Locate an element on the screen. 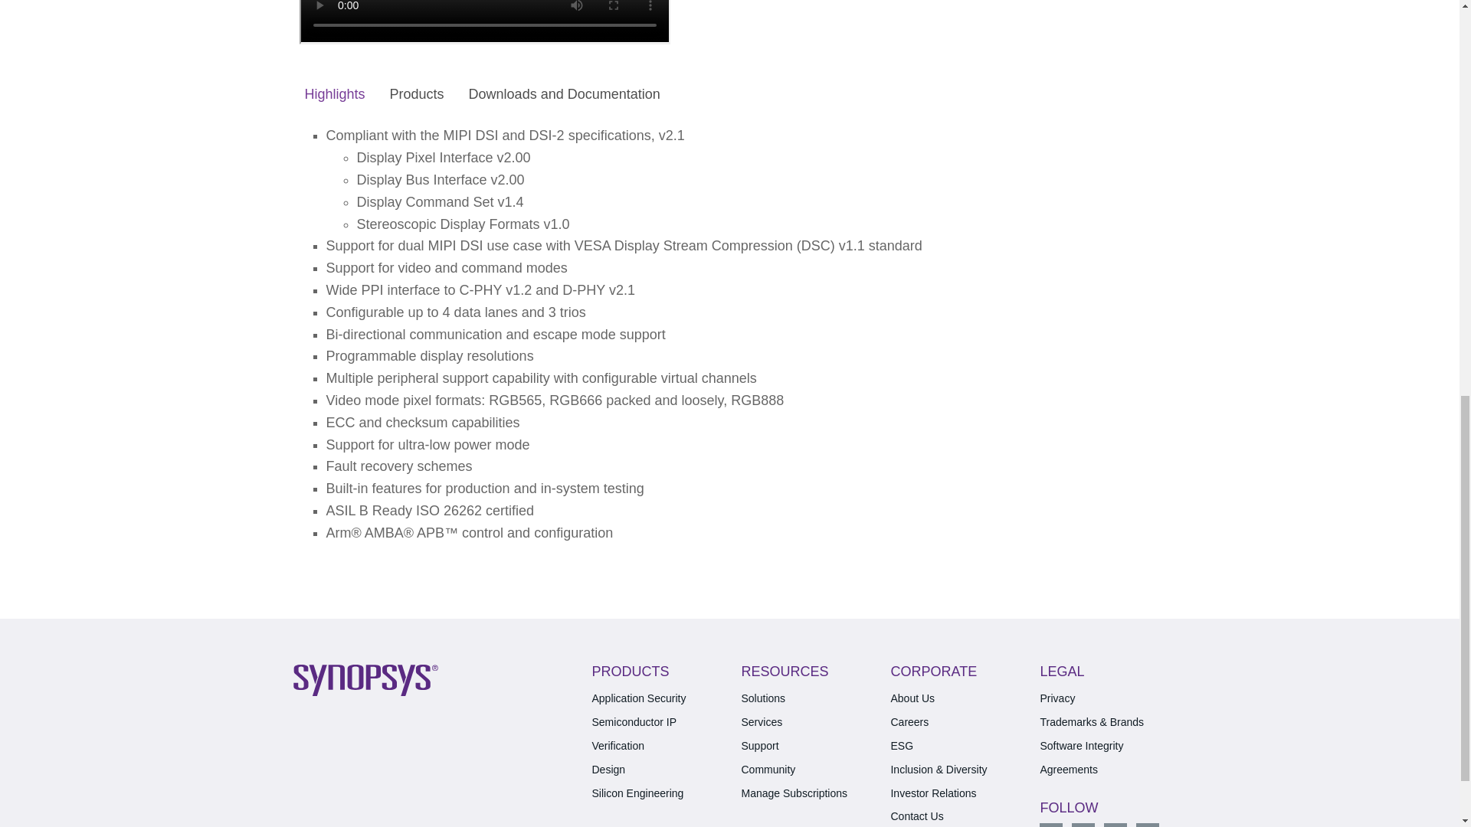 The image size is (1471, 827). Twitter is located at coordinates (1051, 825).